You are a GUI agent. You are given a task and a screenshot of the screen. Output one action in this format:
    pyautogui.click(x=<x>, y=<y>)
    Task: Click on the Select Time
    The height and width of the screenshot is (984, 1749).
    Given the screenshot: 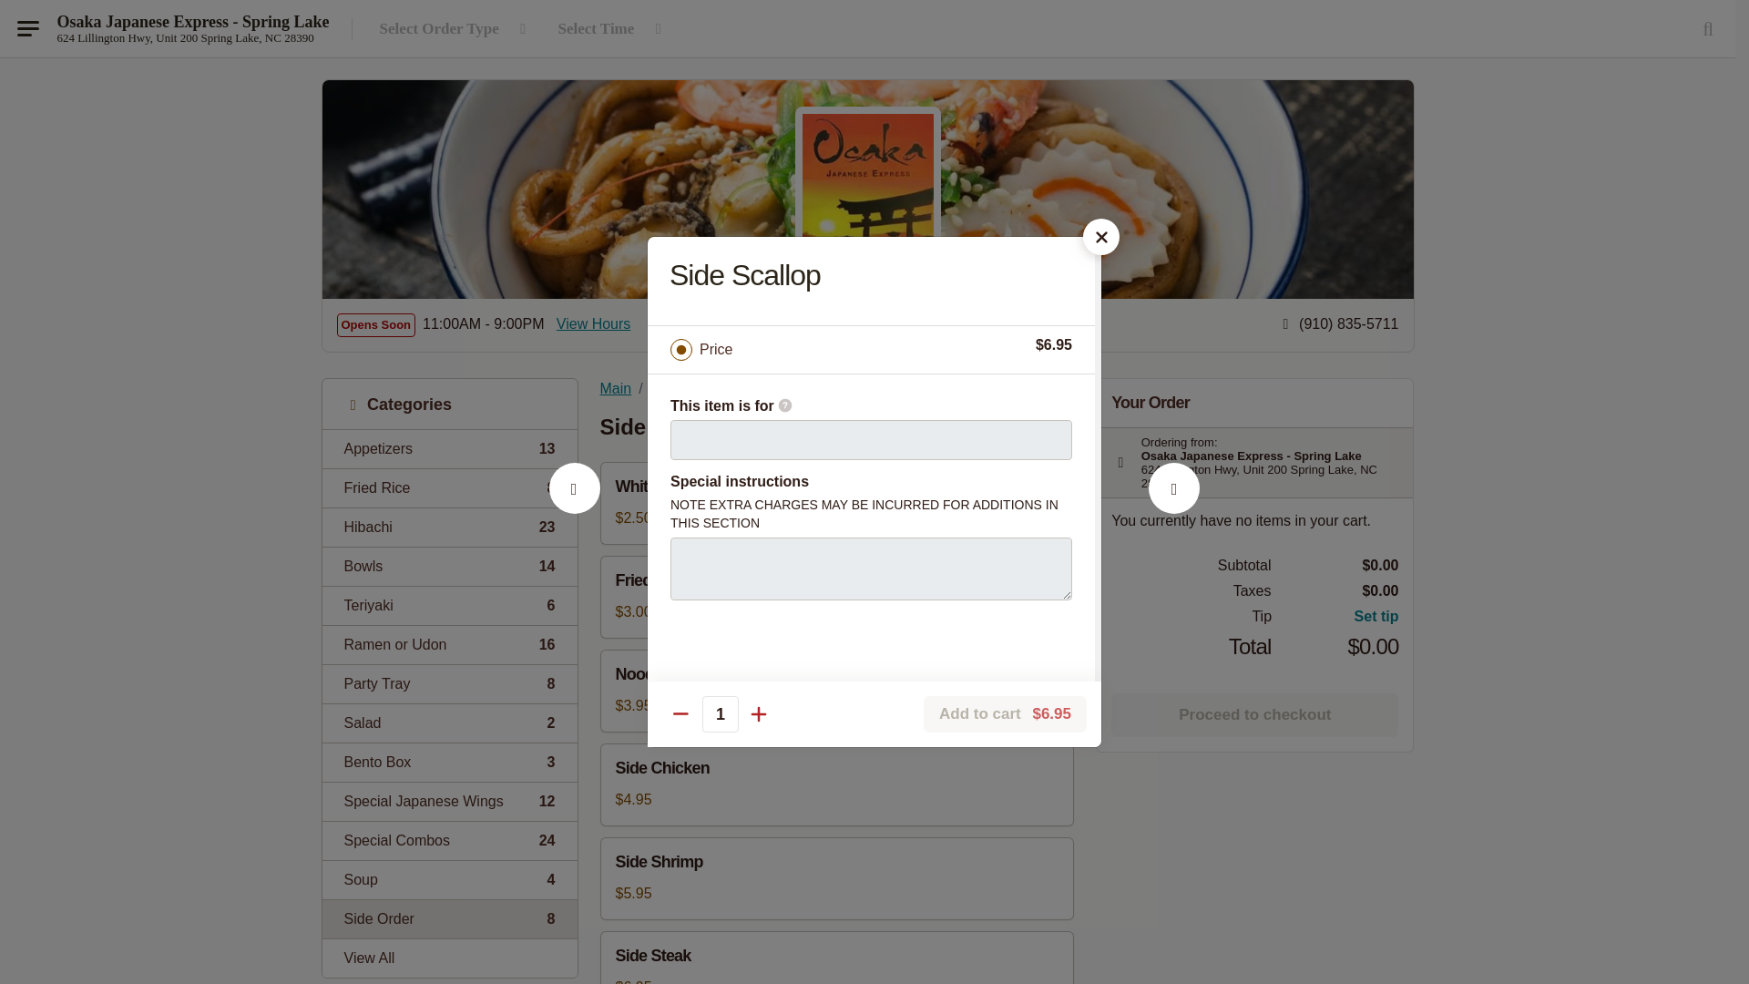 What is the action you would take?
    pyautogui.click(x=449, y=683)
    